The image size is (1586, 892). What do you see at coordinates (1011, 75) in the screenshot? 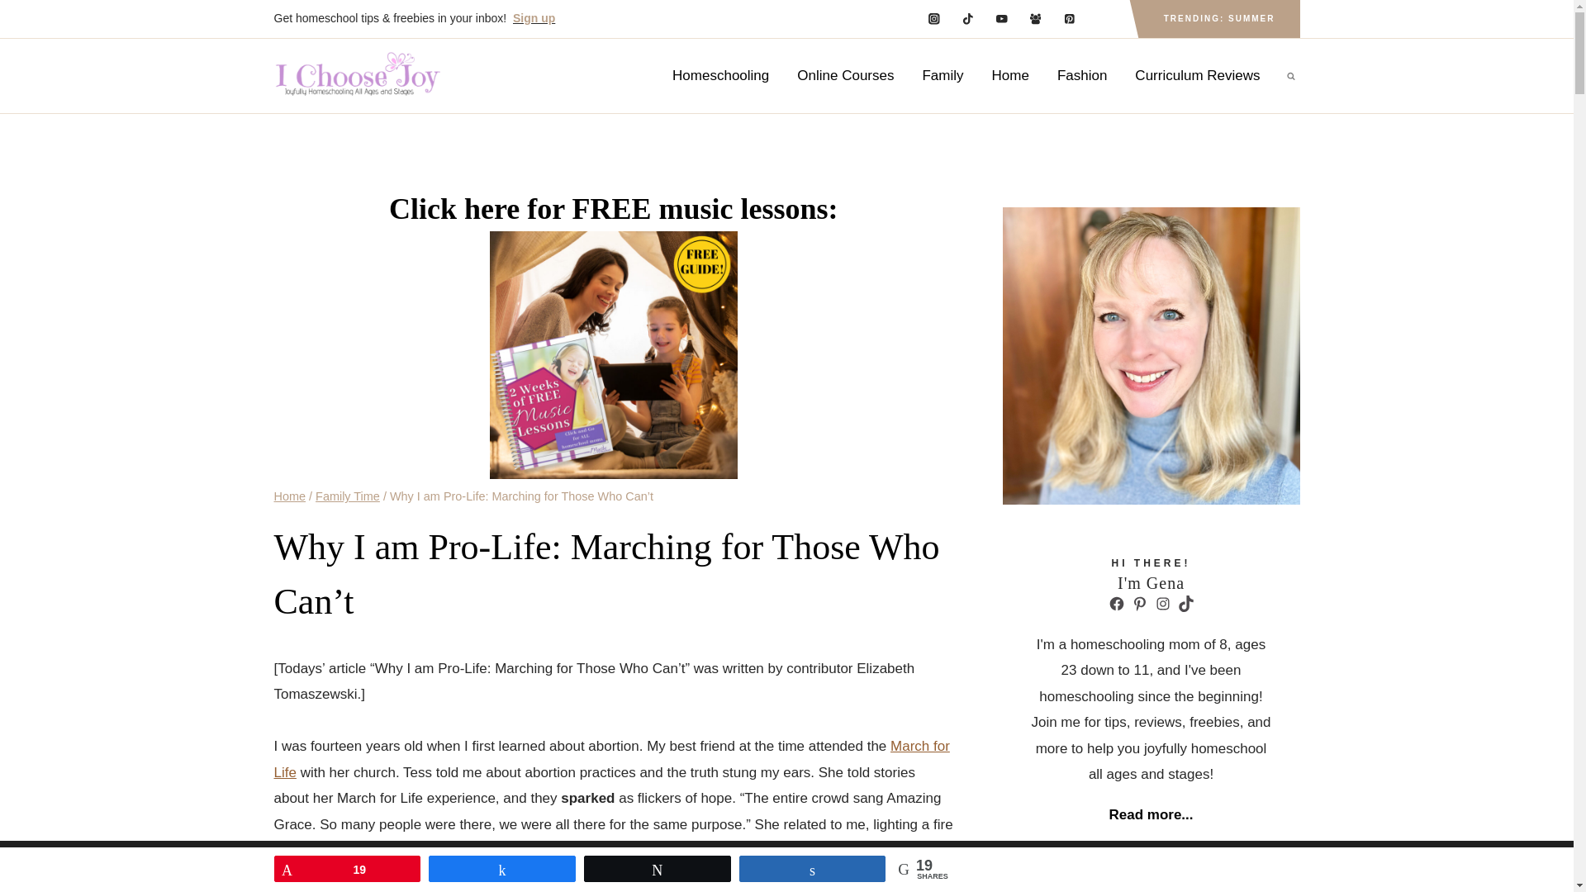
I see `Home` at bounding box center [1011, 75].